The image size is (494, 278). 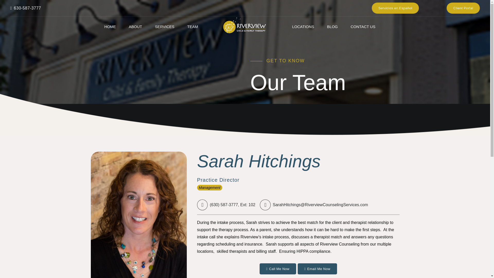 What do you see at coordinates (165, 27) in the screenshot?
I see `SERVICES` at bounding box center [165, 27].